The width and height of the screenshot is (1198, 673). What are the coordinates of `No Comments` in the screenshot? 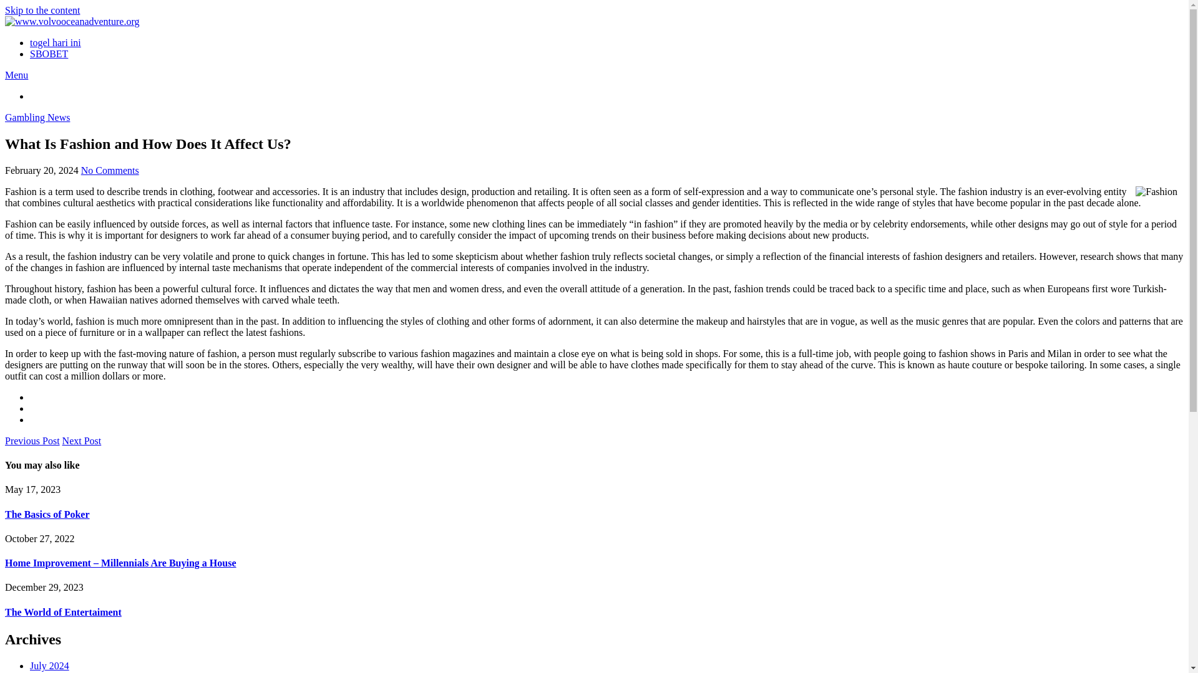 It's located at (110, 169).